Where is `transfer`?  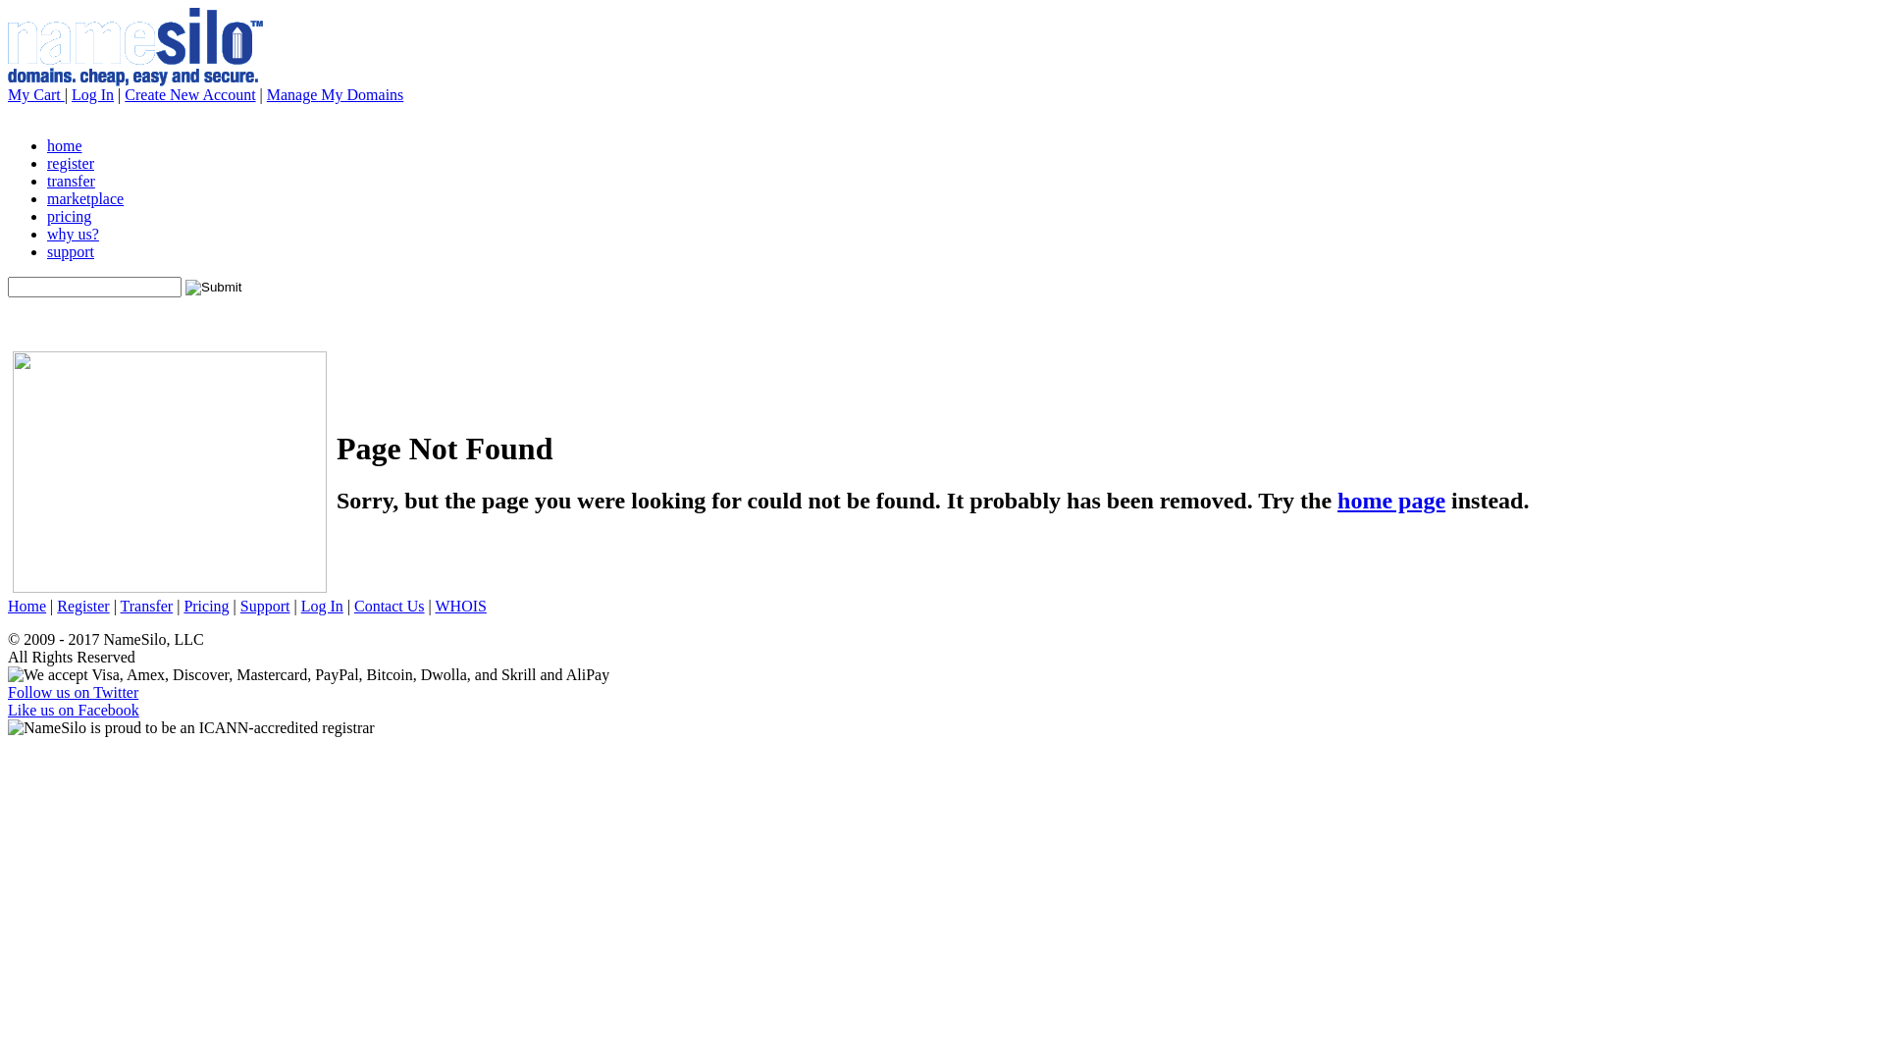
transfer is located at coordinates (71, 181).